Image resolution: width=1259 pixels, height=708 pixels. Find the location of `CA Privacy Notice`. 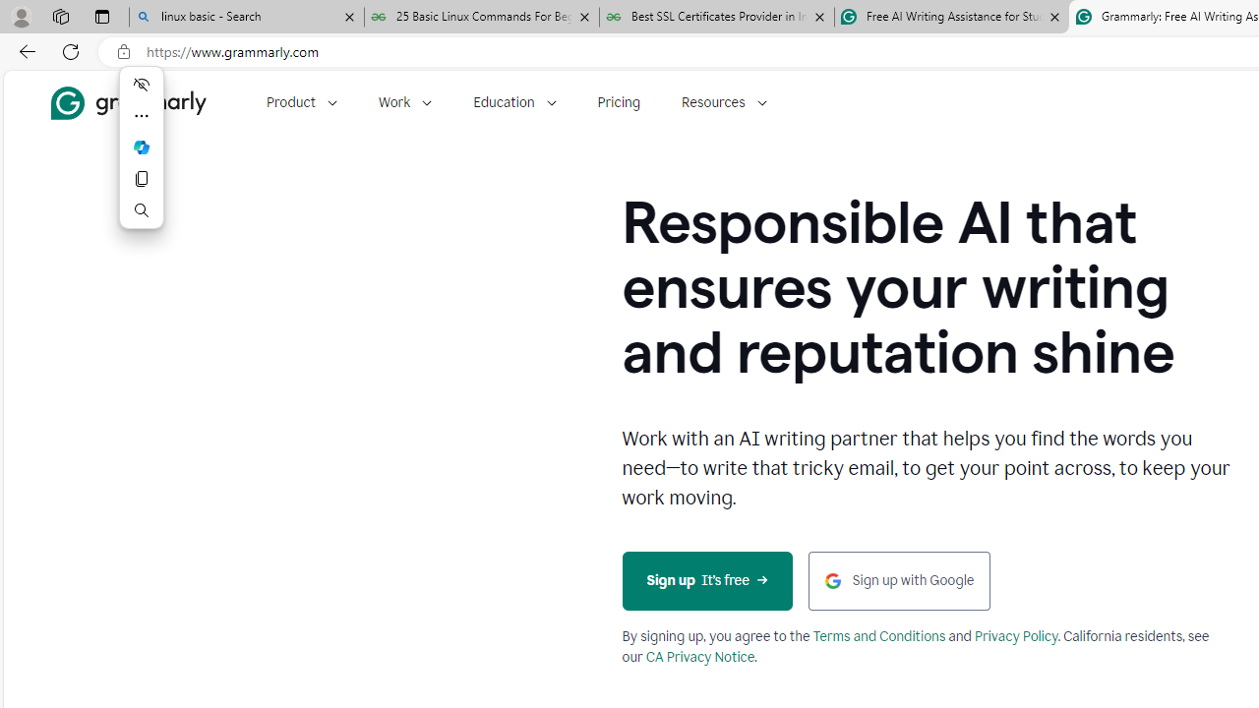

CA Privacy Notice is located at coordinates (700, 657).